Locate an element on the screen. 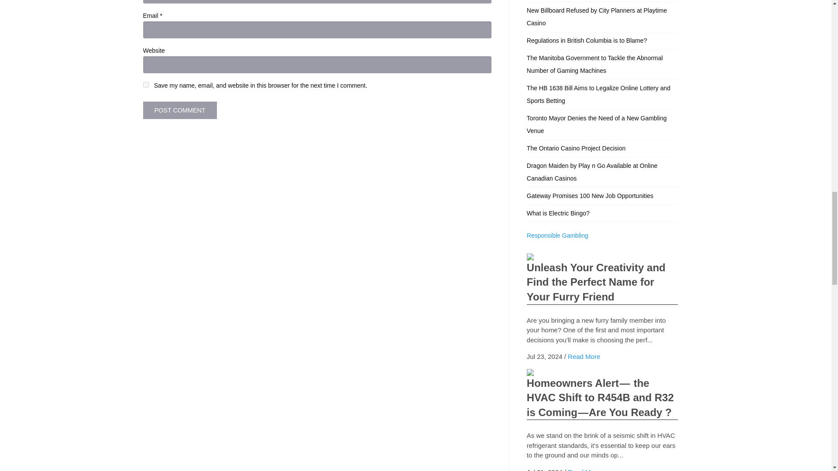 The image size is (838, 471). yes is located at coordinates (146, 85).